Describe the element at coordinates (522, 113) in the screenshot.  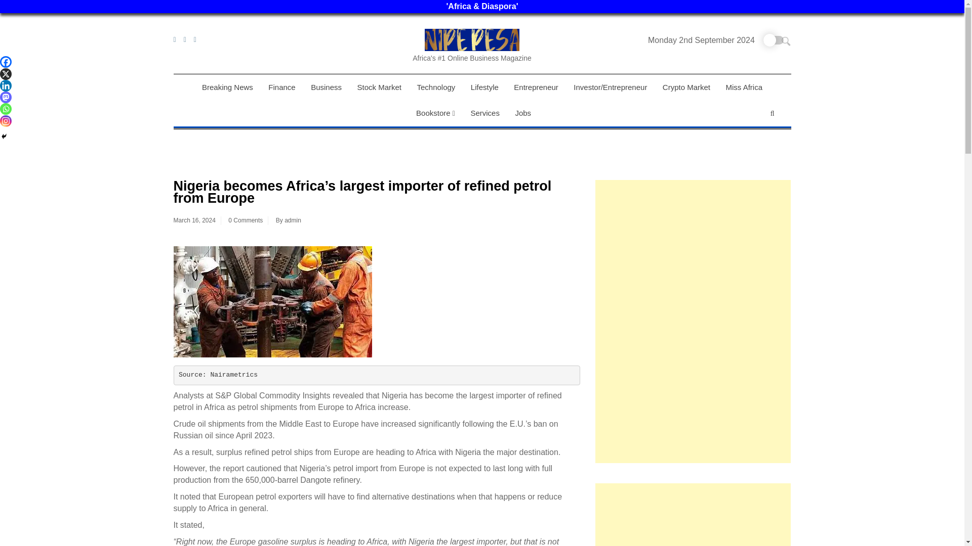
I see `Jobs` at that location.